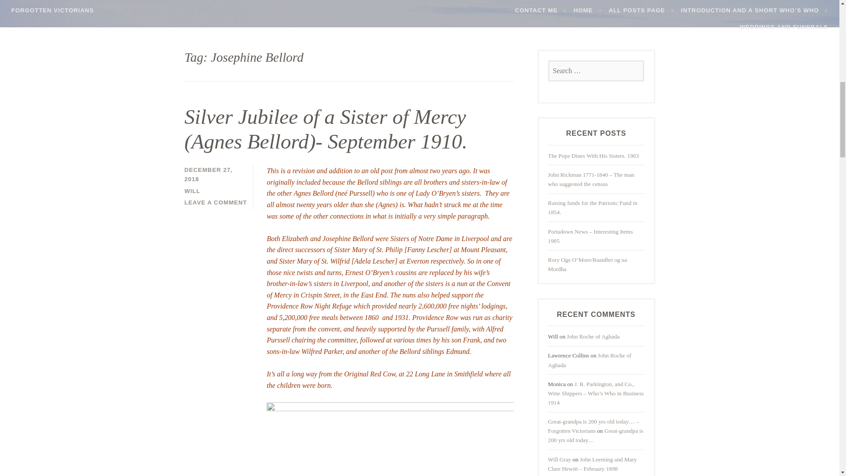 The height and width of the screenshot is (476, 846). I want to click on John Roche of Aghada, so click(590, 360).